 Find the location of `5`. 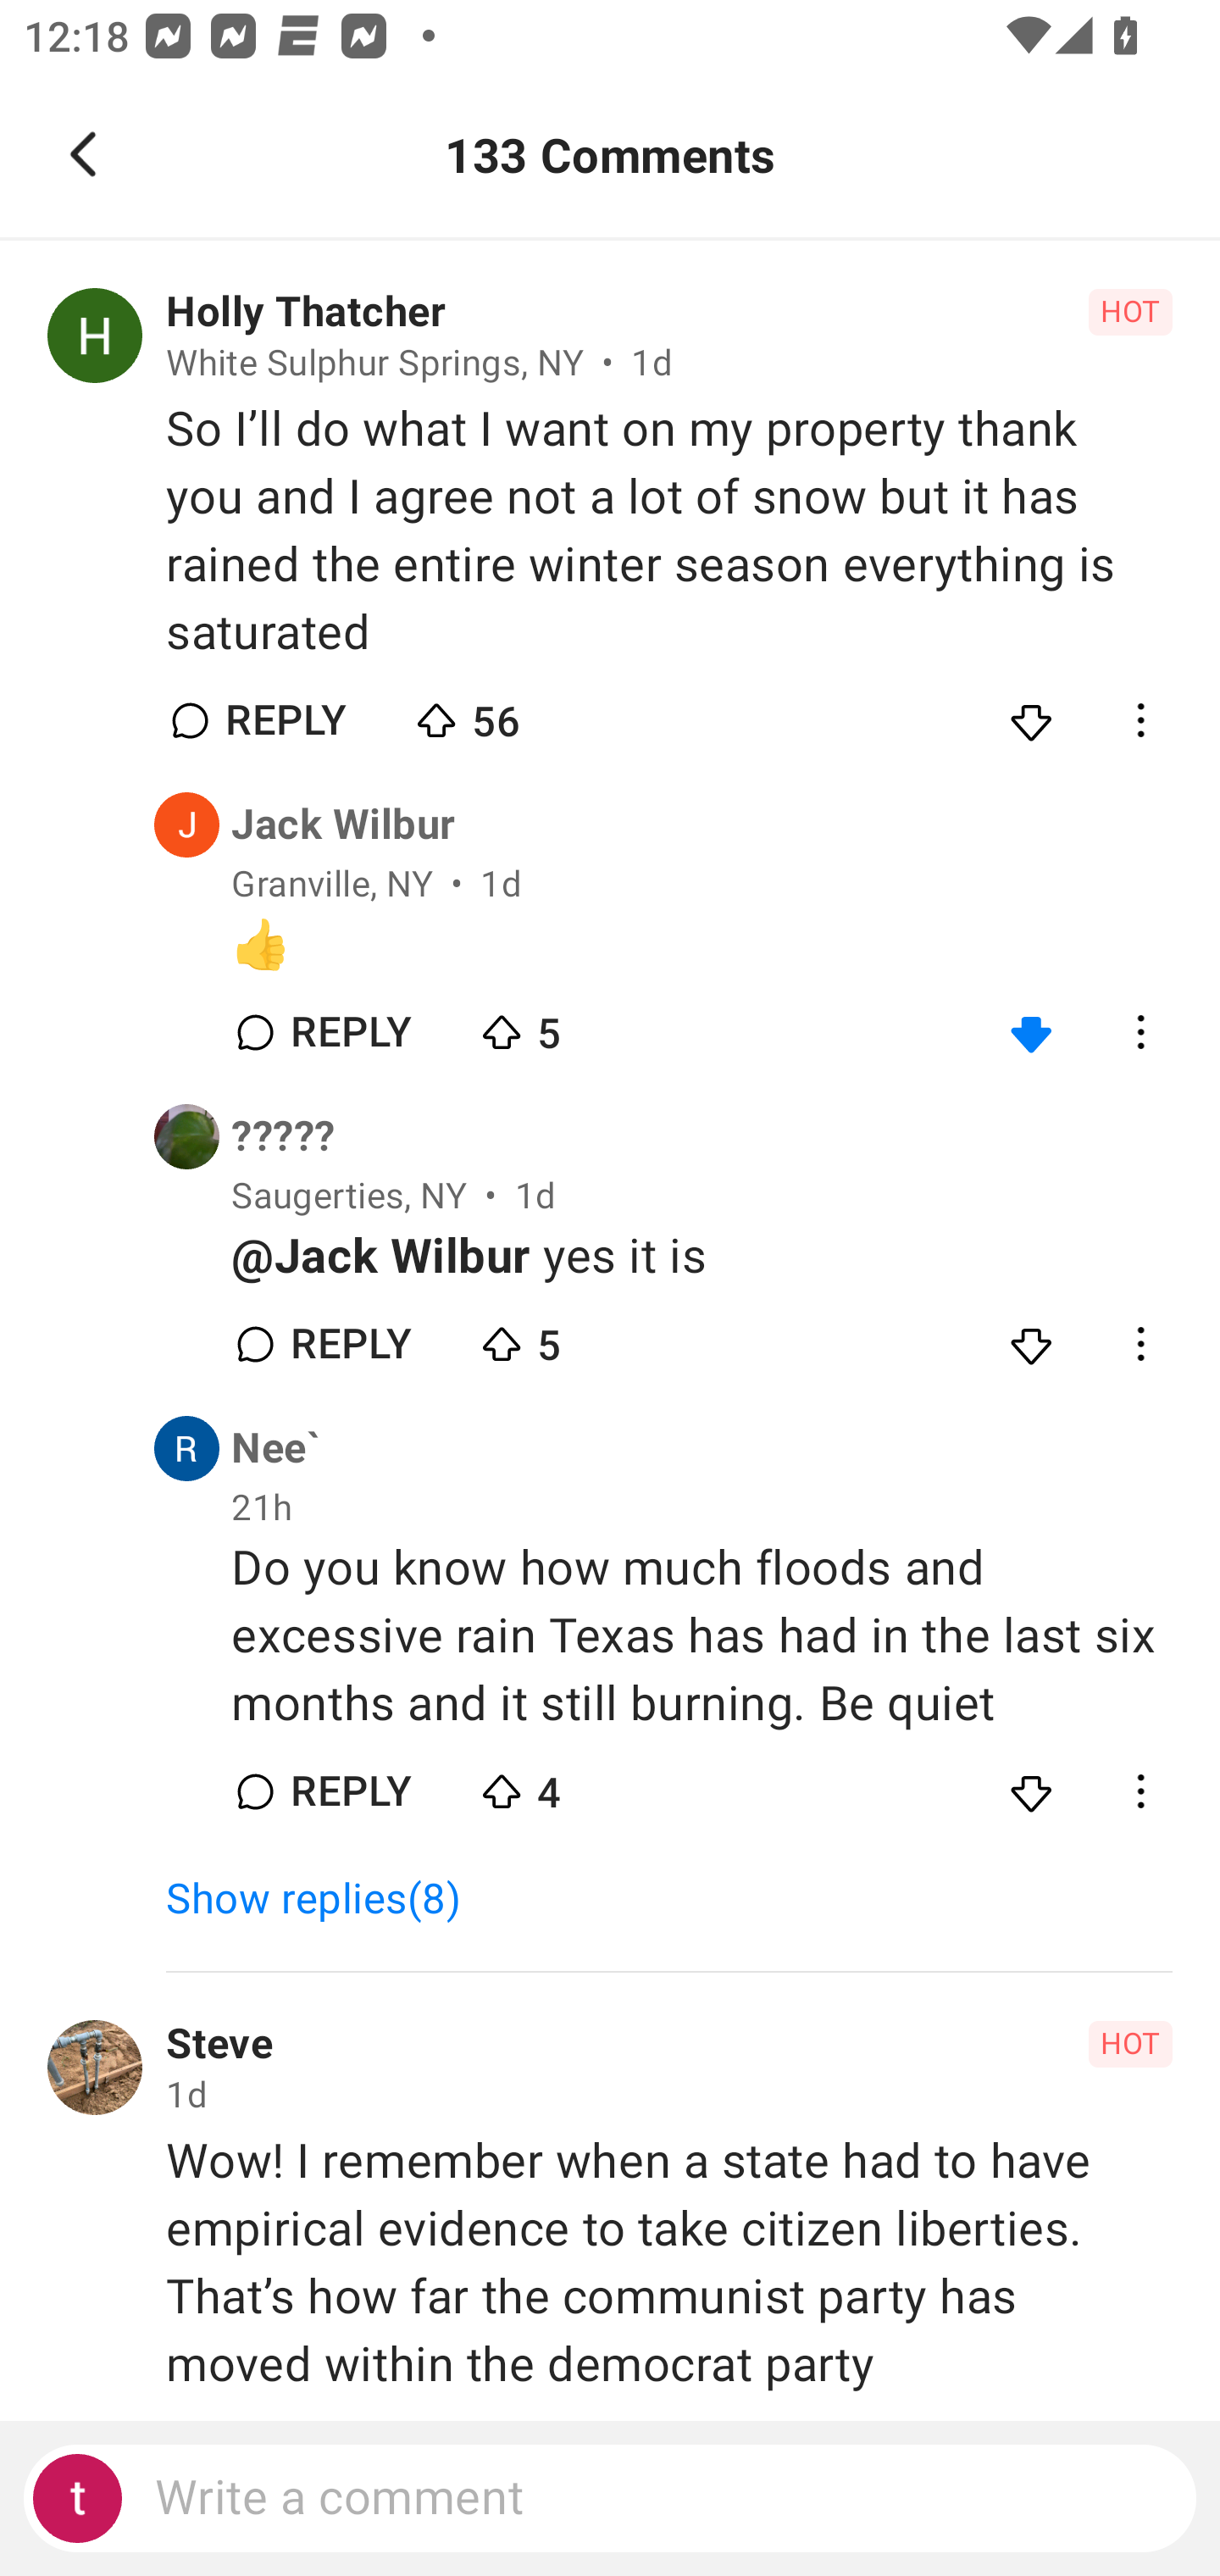

5 is located at coordinates (591, 1025).